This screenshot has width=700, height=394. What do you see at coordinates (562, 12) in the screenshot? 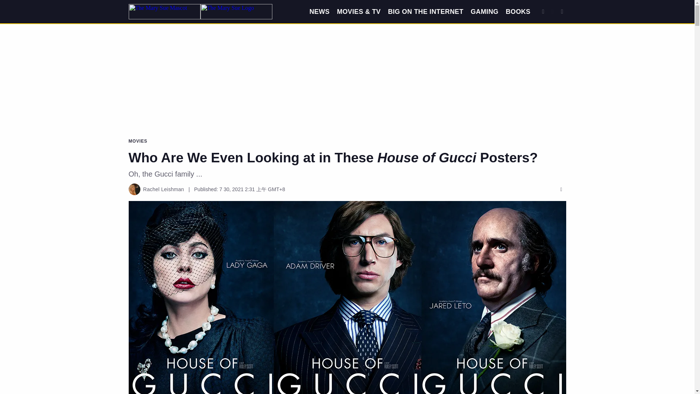
I see `Expand Menu` at bounding box center [562, 12].